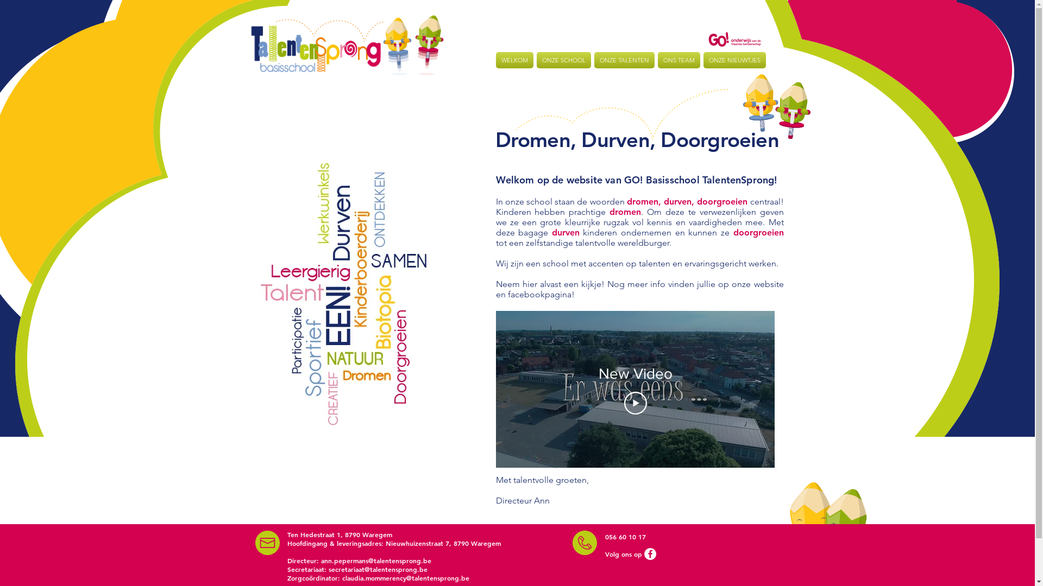 The image size is (1043, 586). What do you see at coordinates (376, 560) in the screenshot?
I see `ann.pepermans@talentensprong.be` at bounding box center [376, 560].